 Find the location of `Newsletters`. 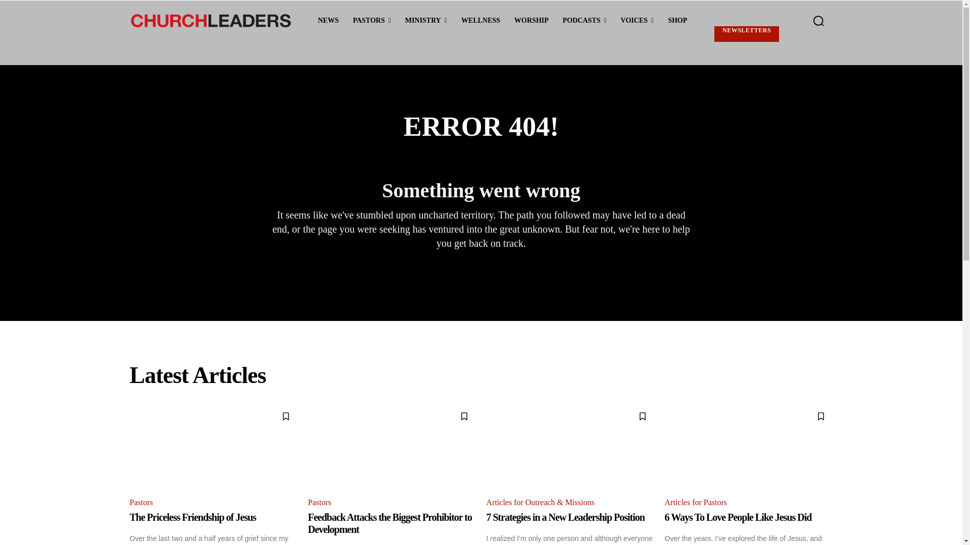

Newsletters is located at coordinates (746, 34).